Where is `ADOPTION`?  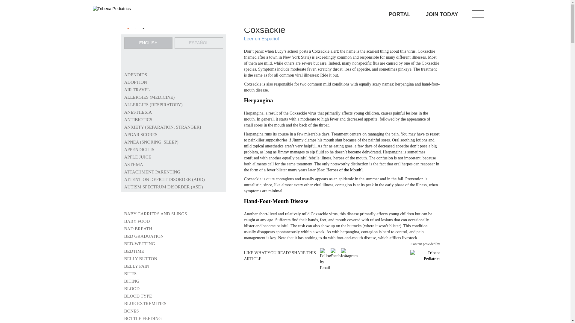
ADOPTION is located at coordinates (135, 82).